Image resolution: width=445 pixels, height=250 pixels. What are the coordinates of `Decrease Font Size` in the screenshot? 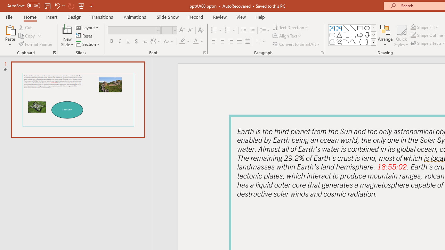 It's located at (190, 31).